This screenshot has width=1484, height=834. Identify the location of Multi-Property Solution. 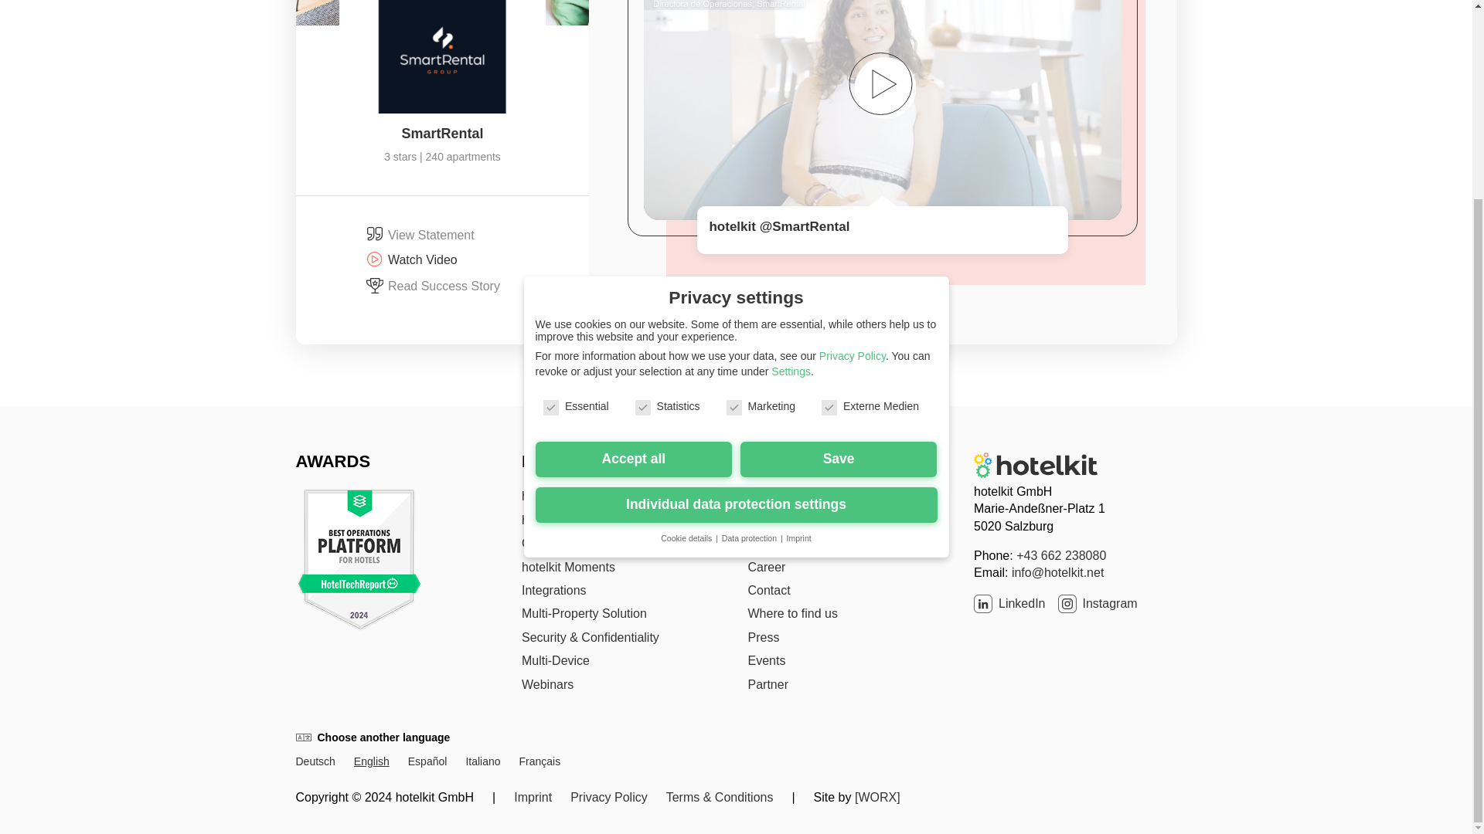
(584, 613).